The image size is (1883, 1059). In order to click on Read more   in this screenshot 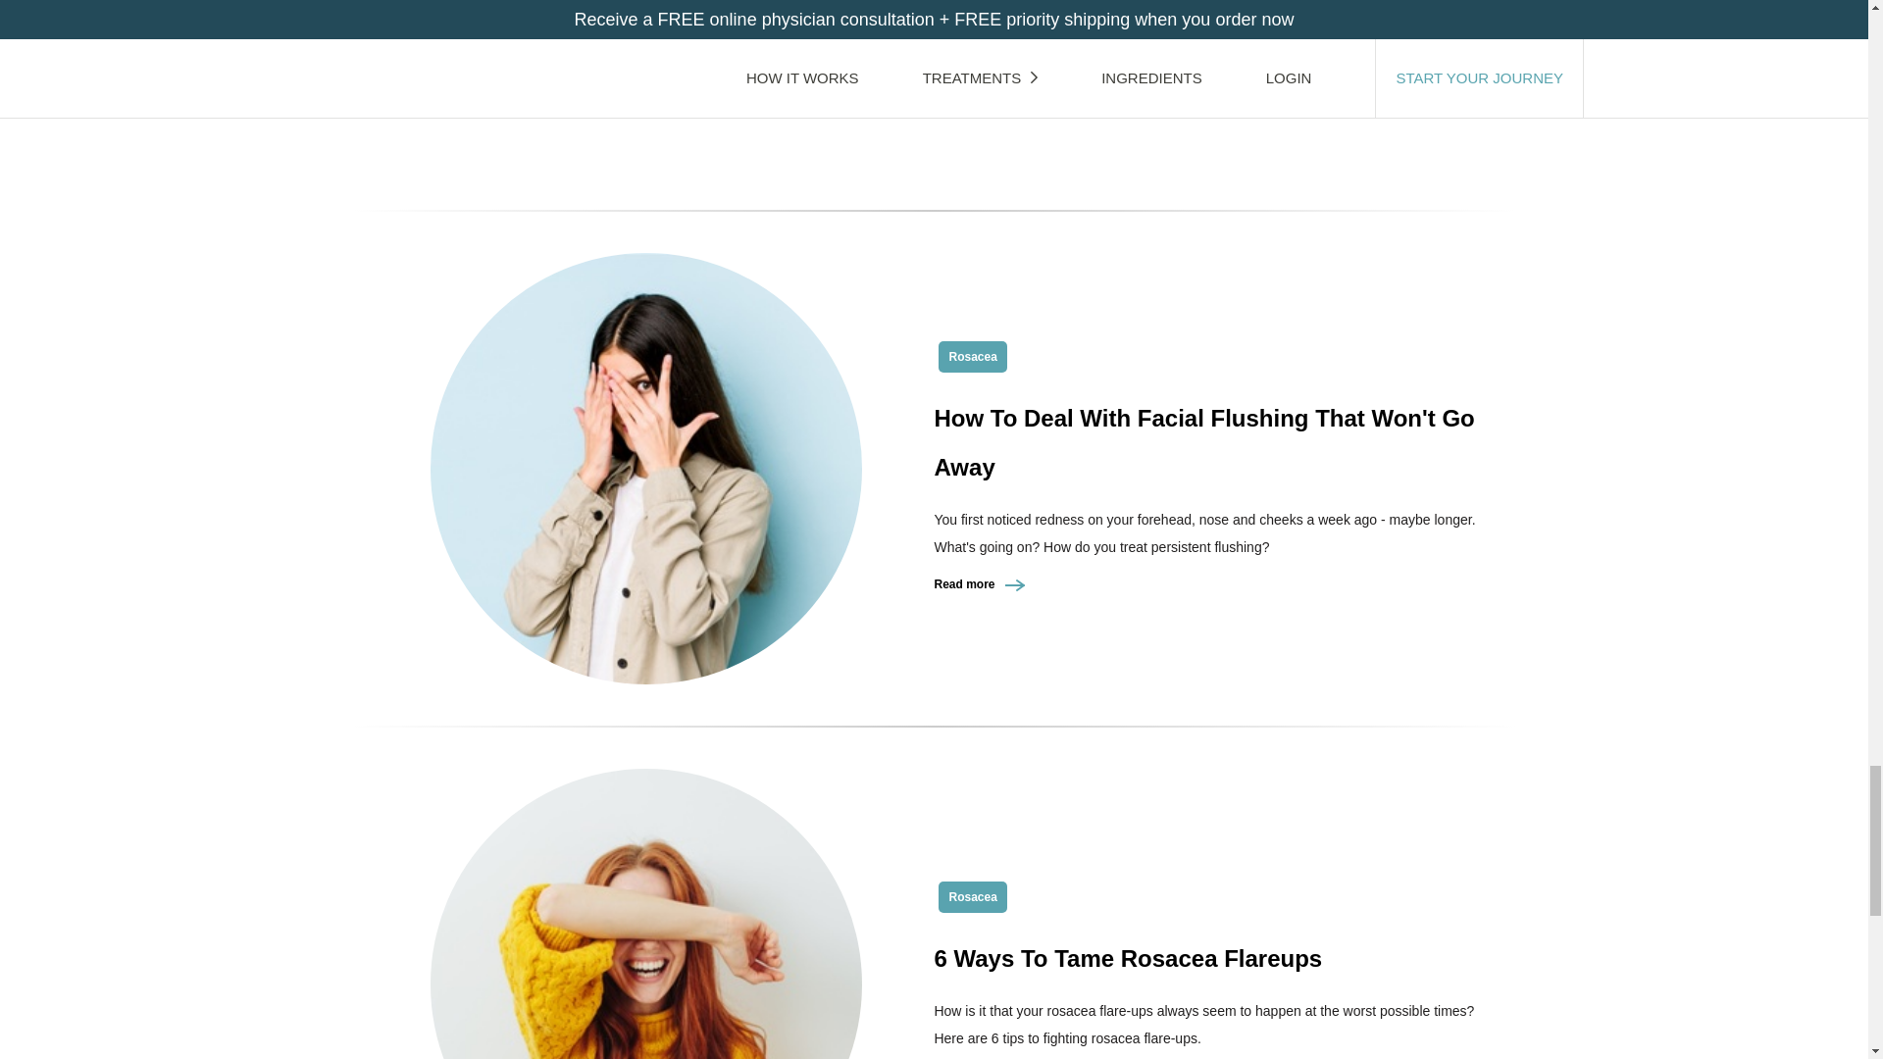, I will do `click(981, 44)`.